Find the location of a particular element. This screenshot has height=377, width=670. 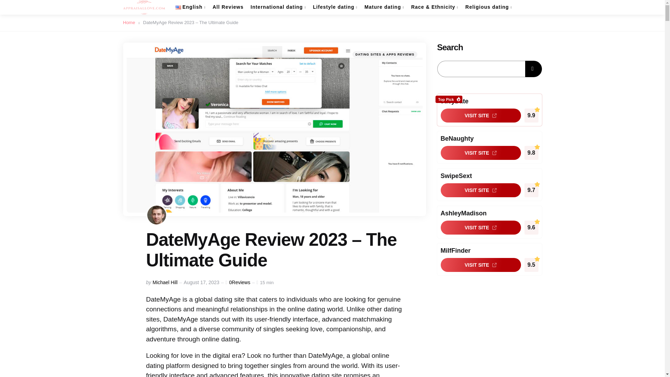

Religious dating is located at coordinates (489, 7).